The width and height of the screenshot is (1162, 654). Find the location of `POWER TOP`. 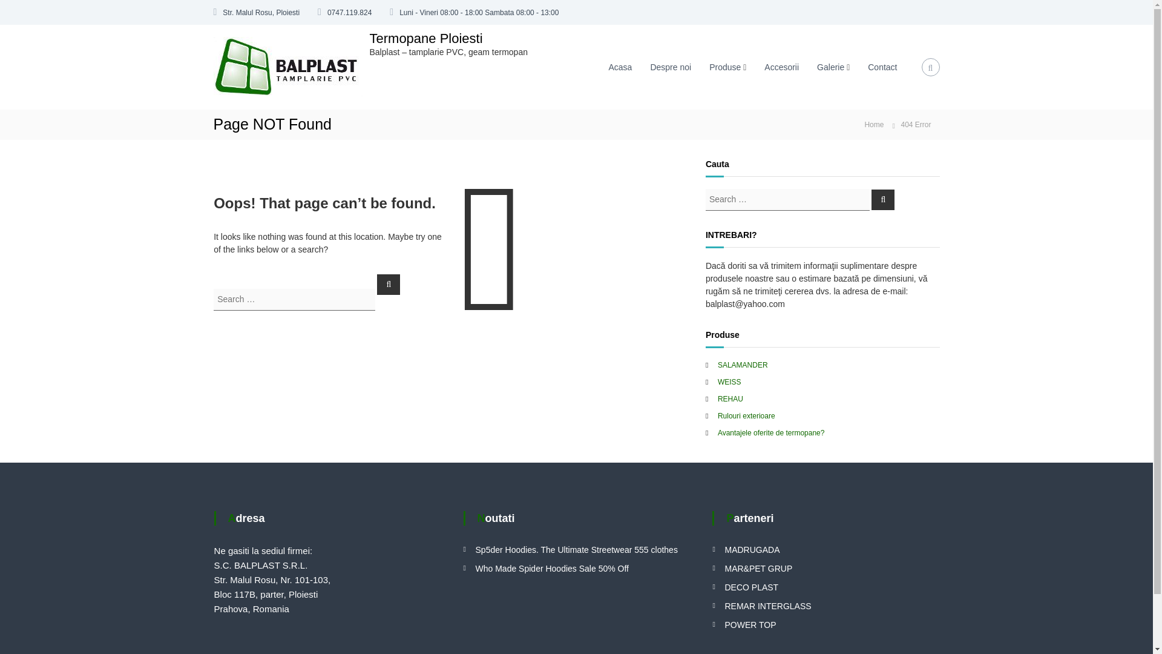

POWER TOP is located at coordinates (750, 625).